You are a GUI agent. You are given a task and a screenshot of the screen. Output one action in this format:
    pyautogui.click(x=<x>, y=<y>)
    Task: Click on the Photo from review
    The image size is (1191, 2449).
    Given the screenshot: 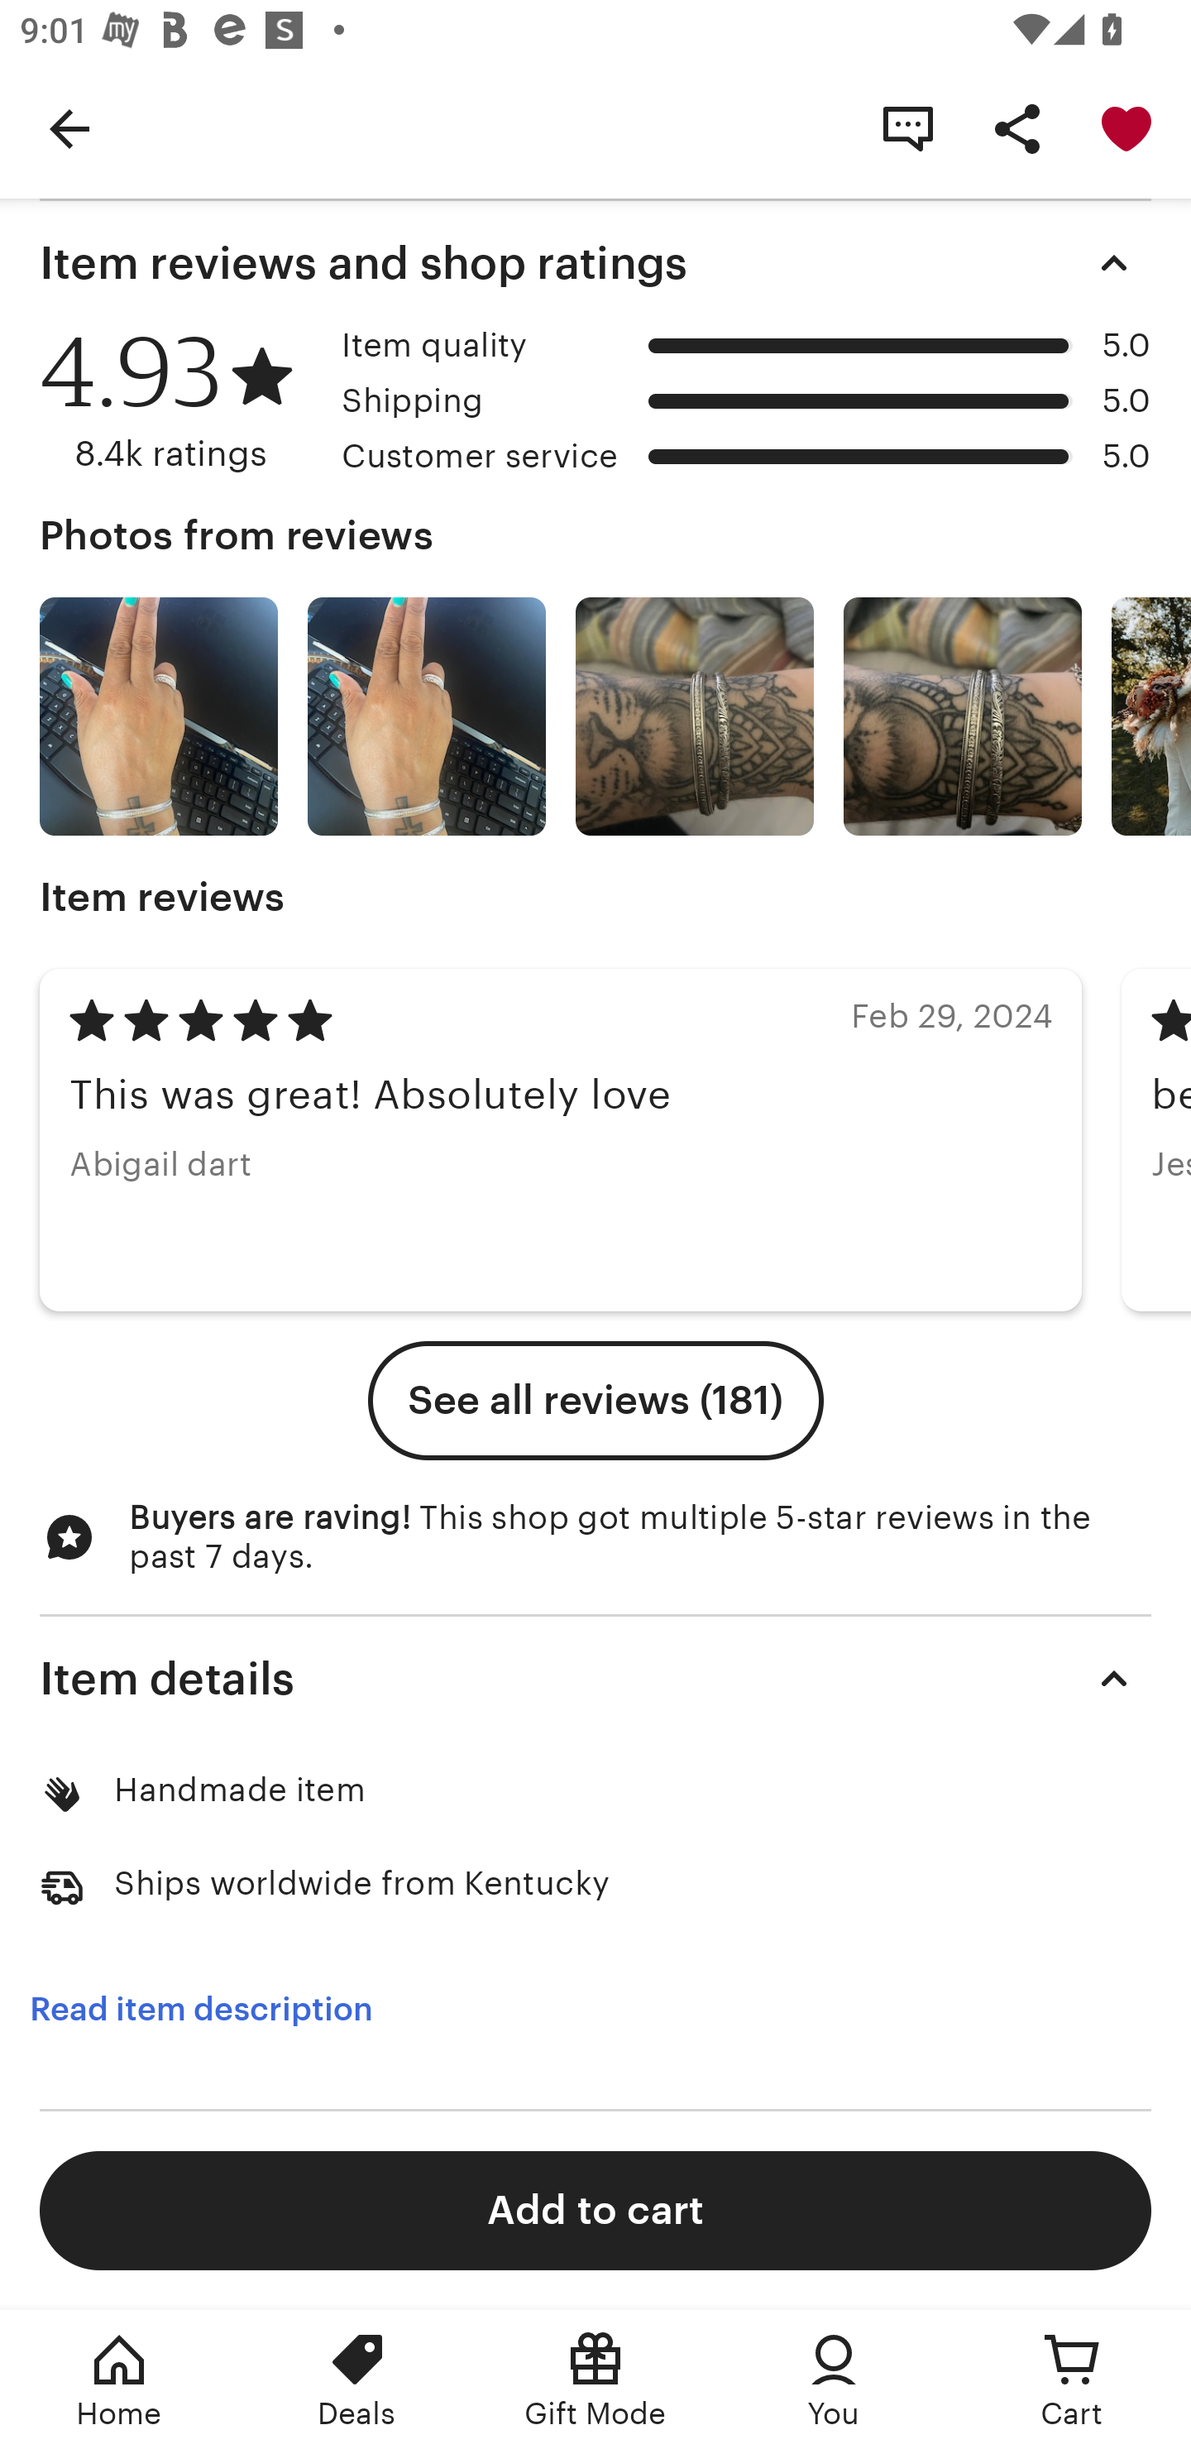 What is the action you would take?
    pyautogui.click(x=962, y=716)
    